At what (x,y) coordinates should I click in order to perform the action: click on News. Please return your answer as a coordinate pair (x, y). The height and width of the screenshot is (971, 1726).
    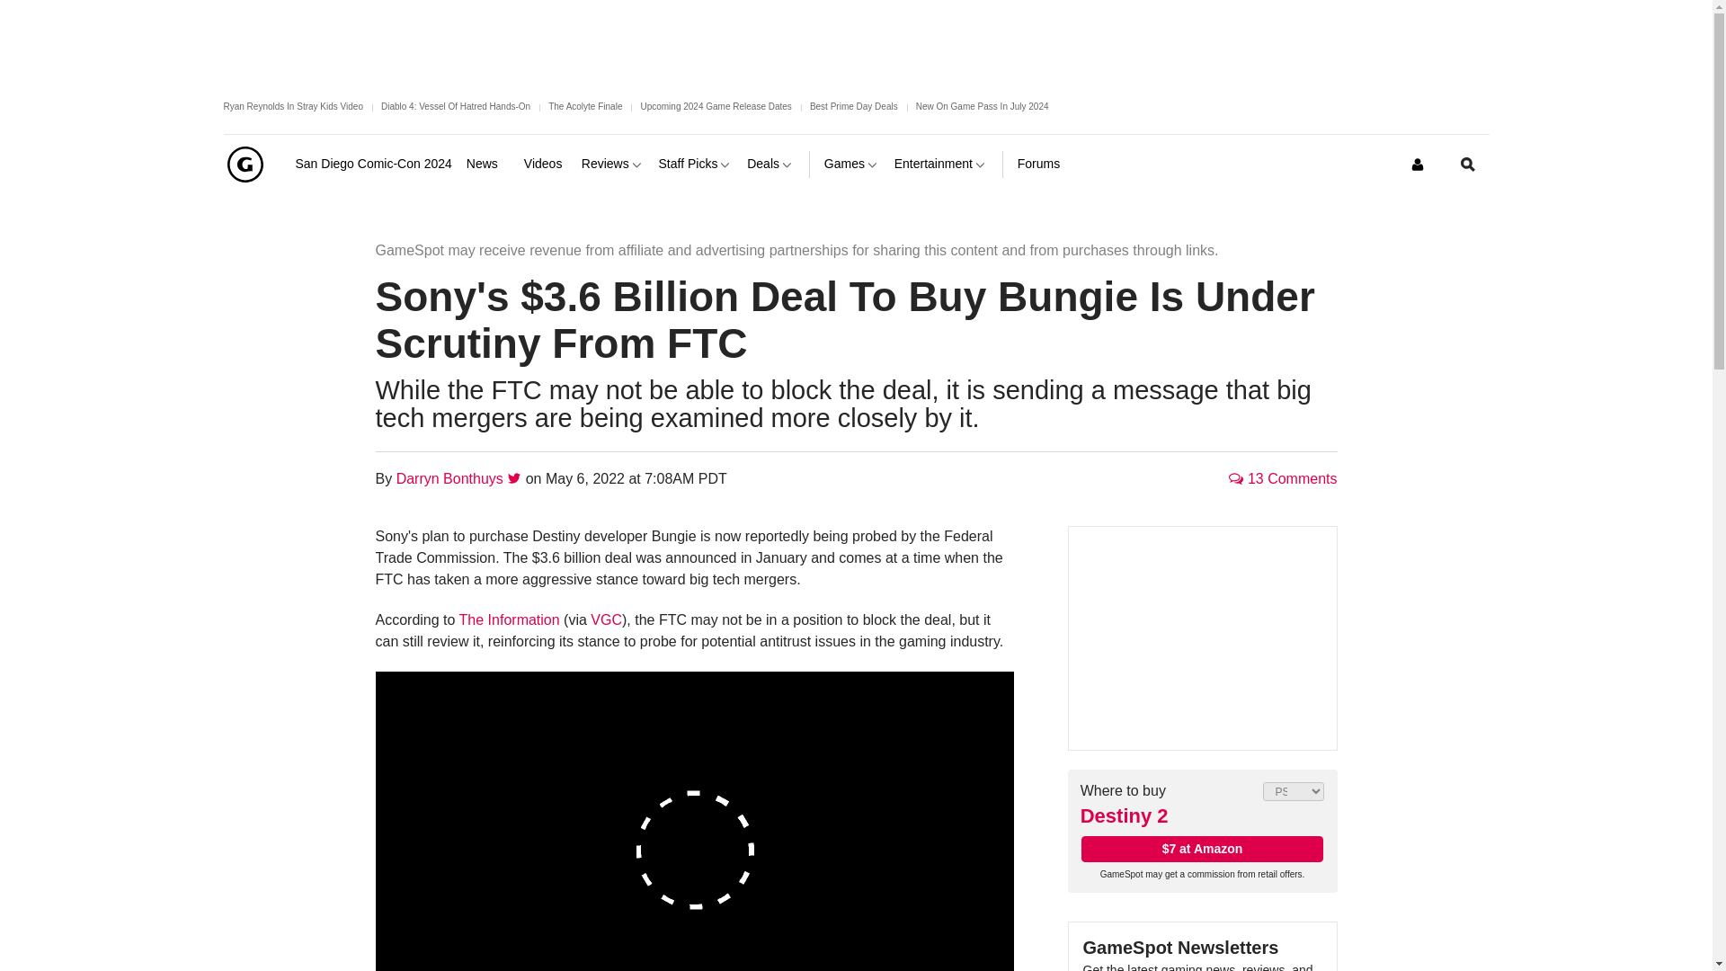
    Looking at the image, I should click on (487, 164).